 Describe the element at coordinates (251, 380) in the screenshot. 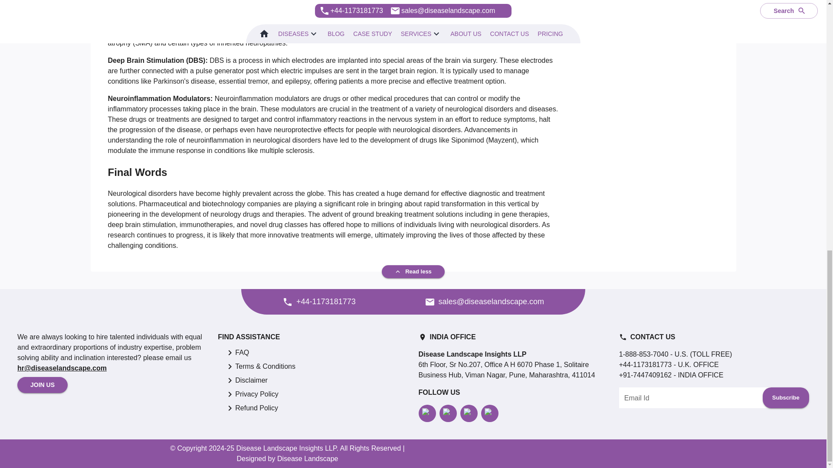

I see `Disclaimer` at that location.